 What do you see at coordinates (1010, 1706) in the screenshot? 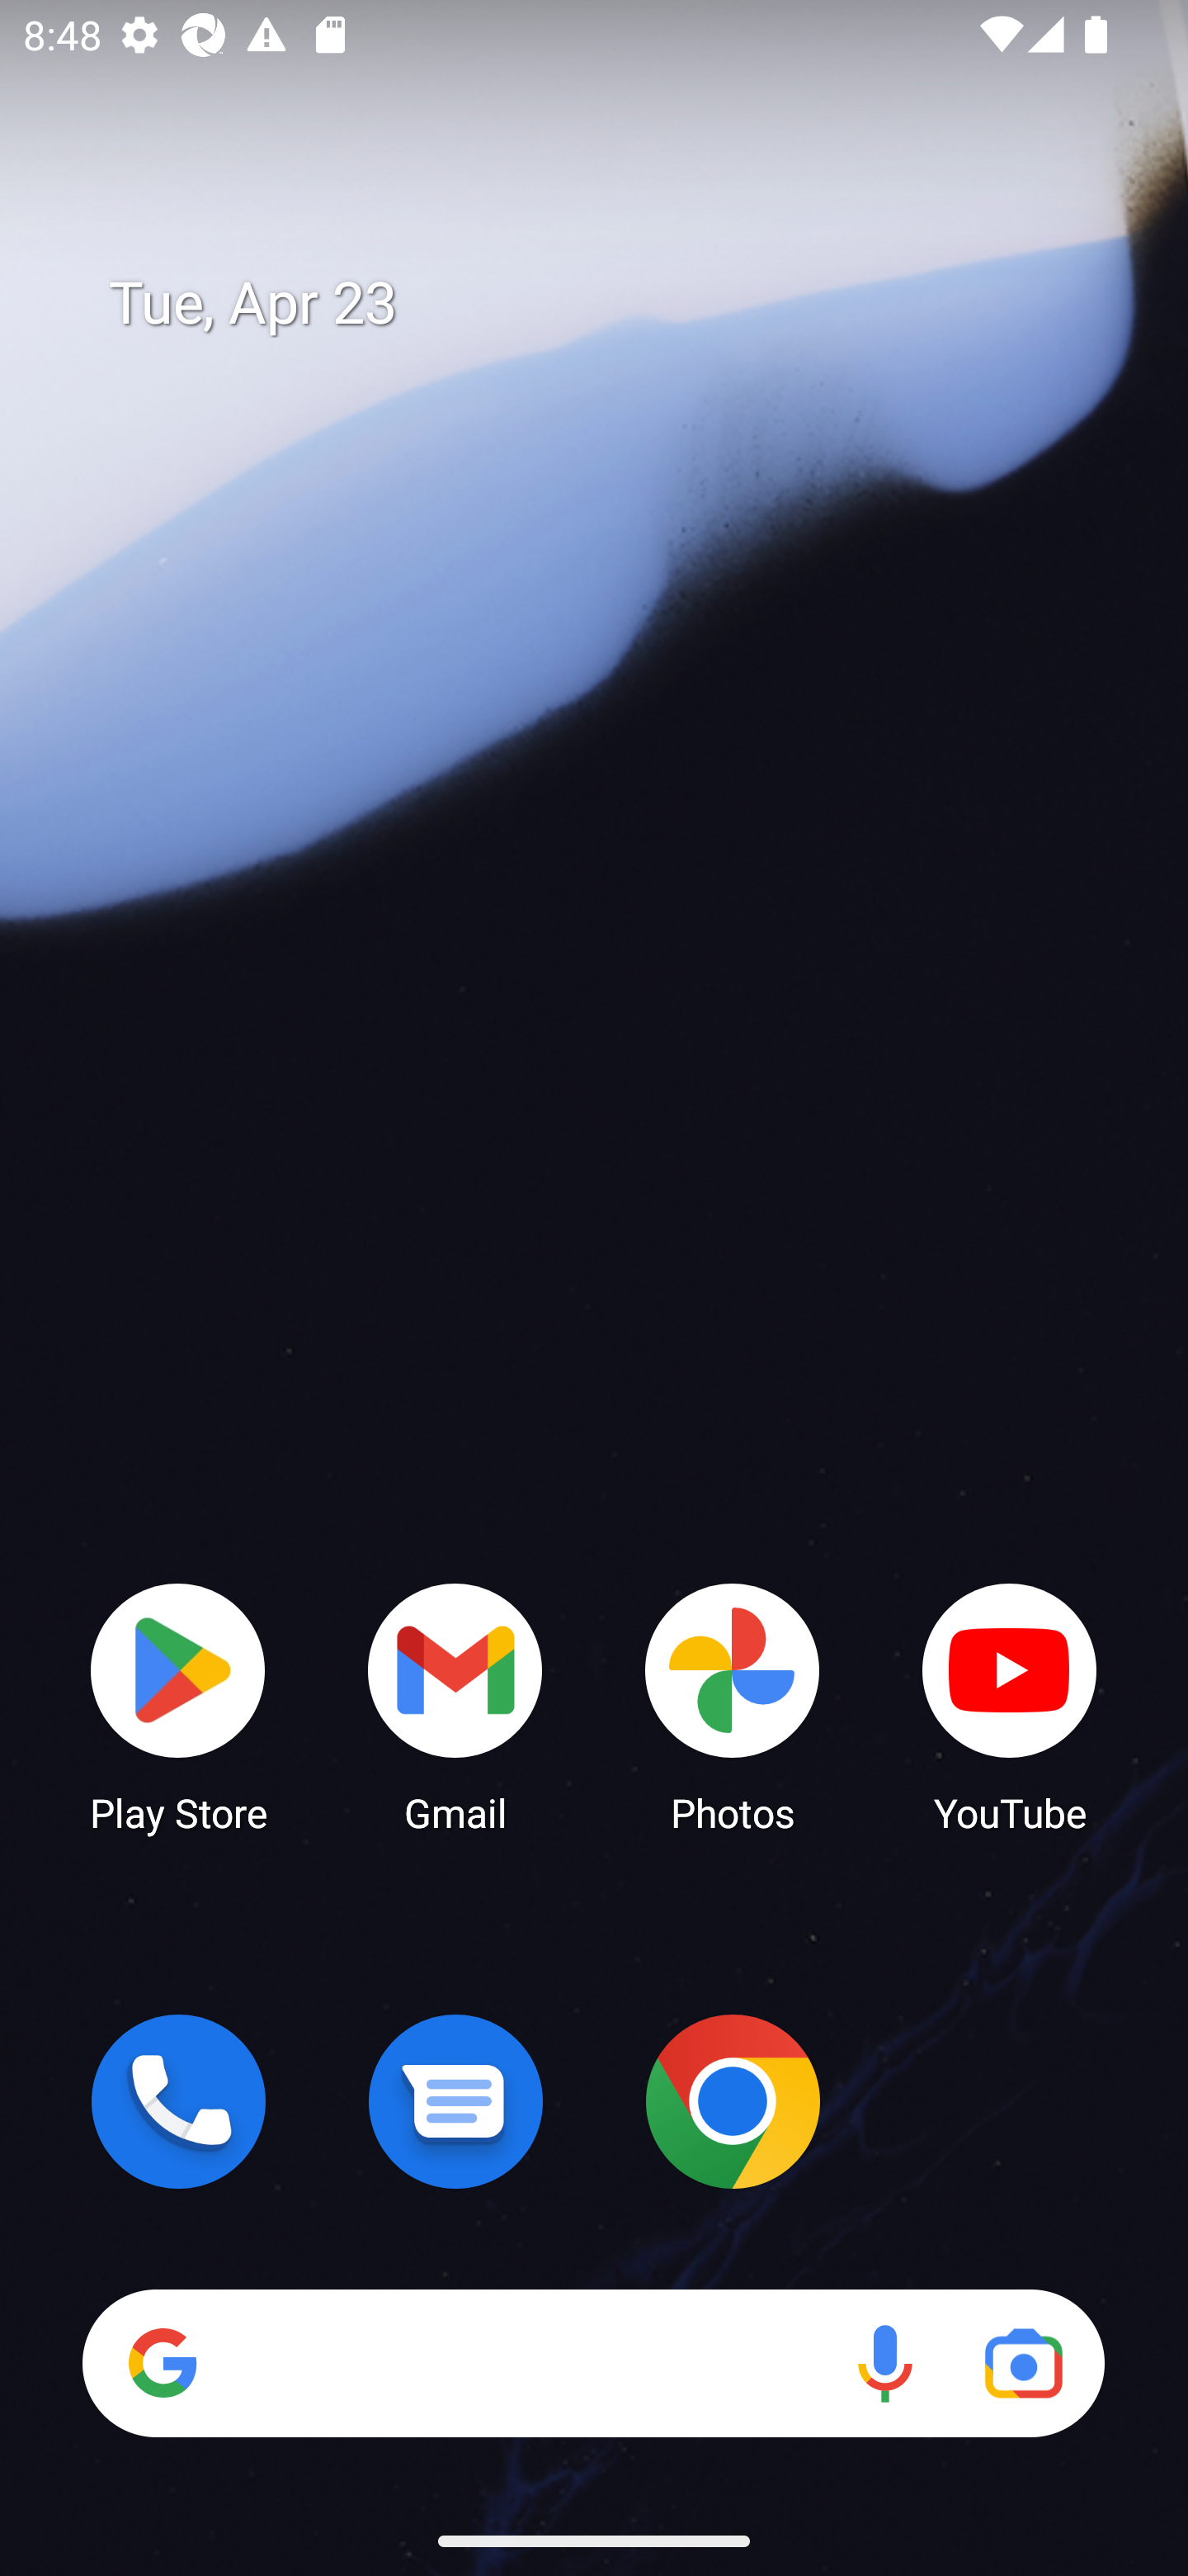
I see `YouTube` at bounding box center [1010, 1706].